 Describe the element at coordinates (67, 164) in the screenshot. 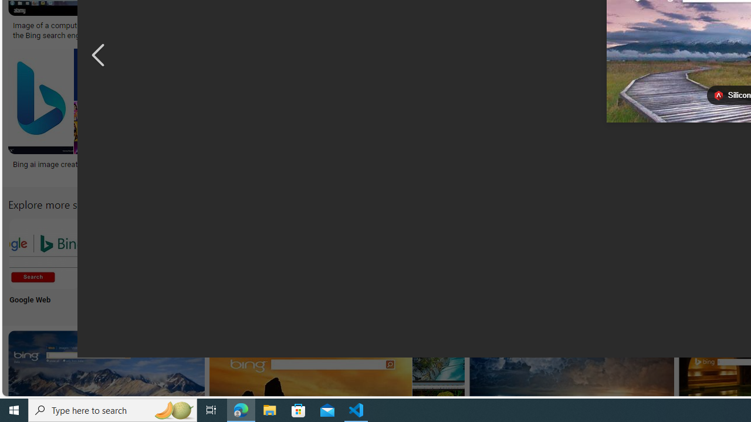

I see `Bing ai image creator` at that location.